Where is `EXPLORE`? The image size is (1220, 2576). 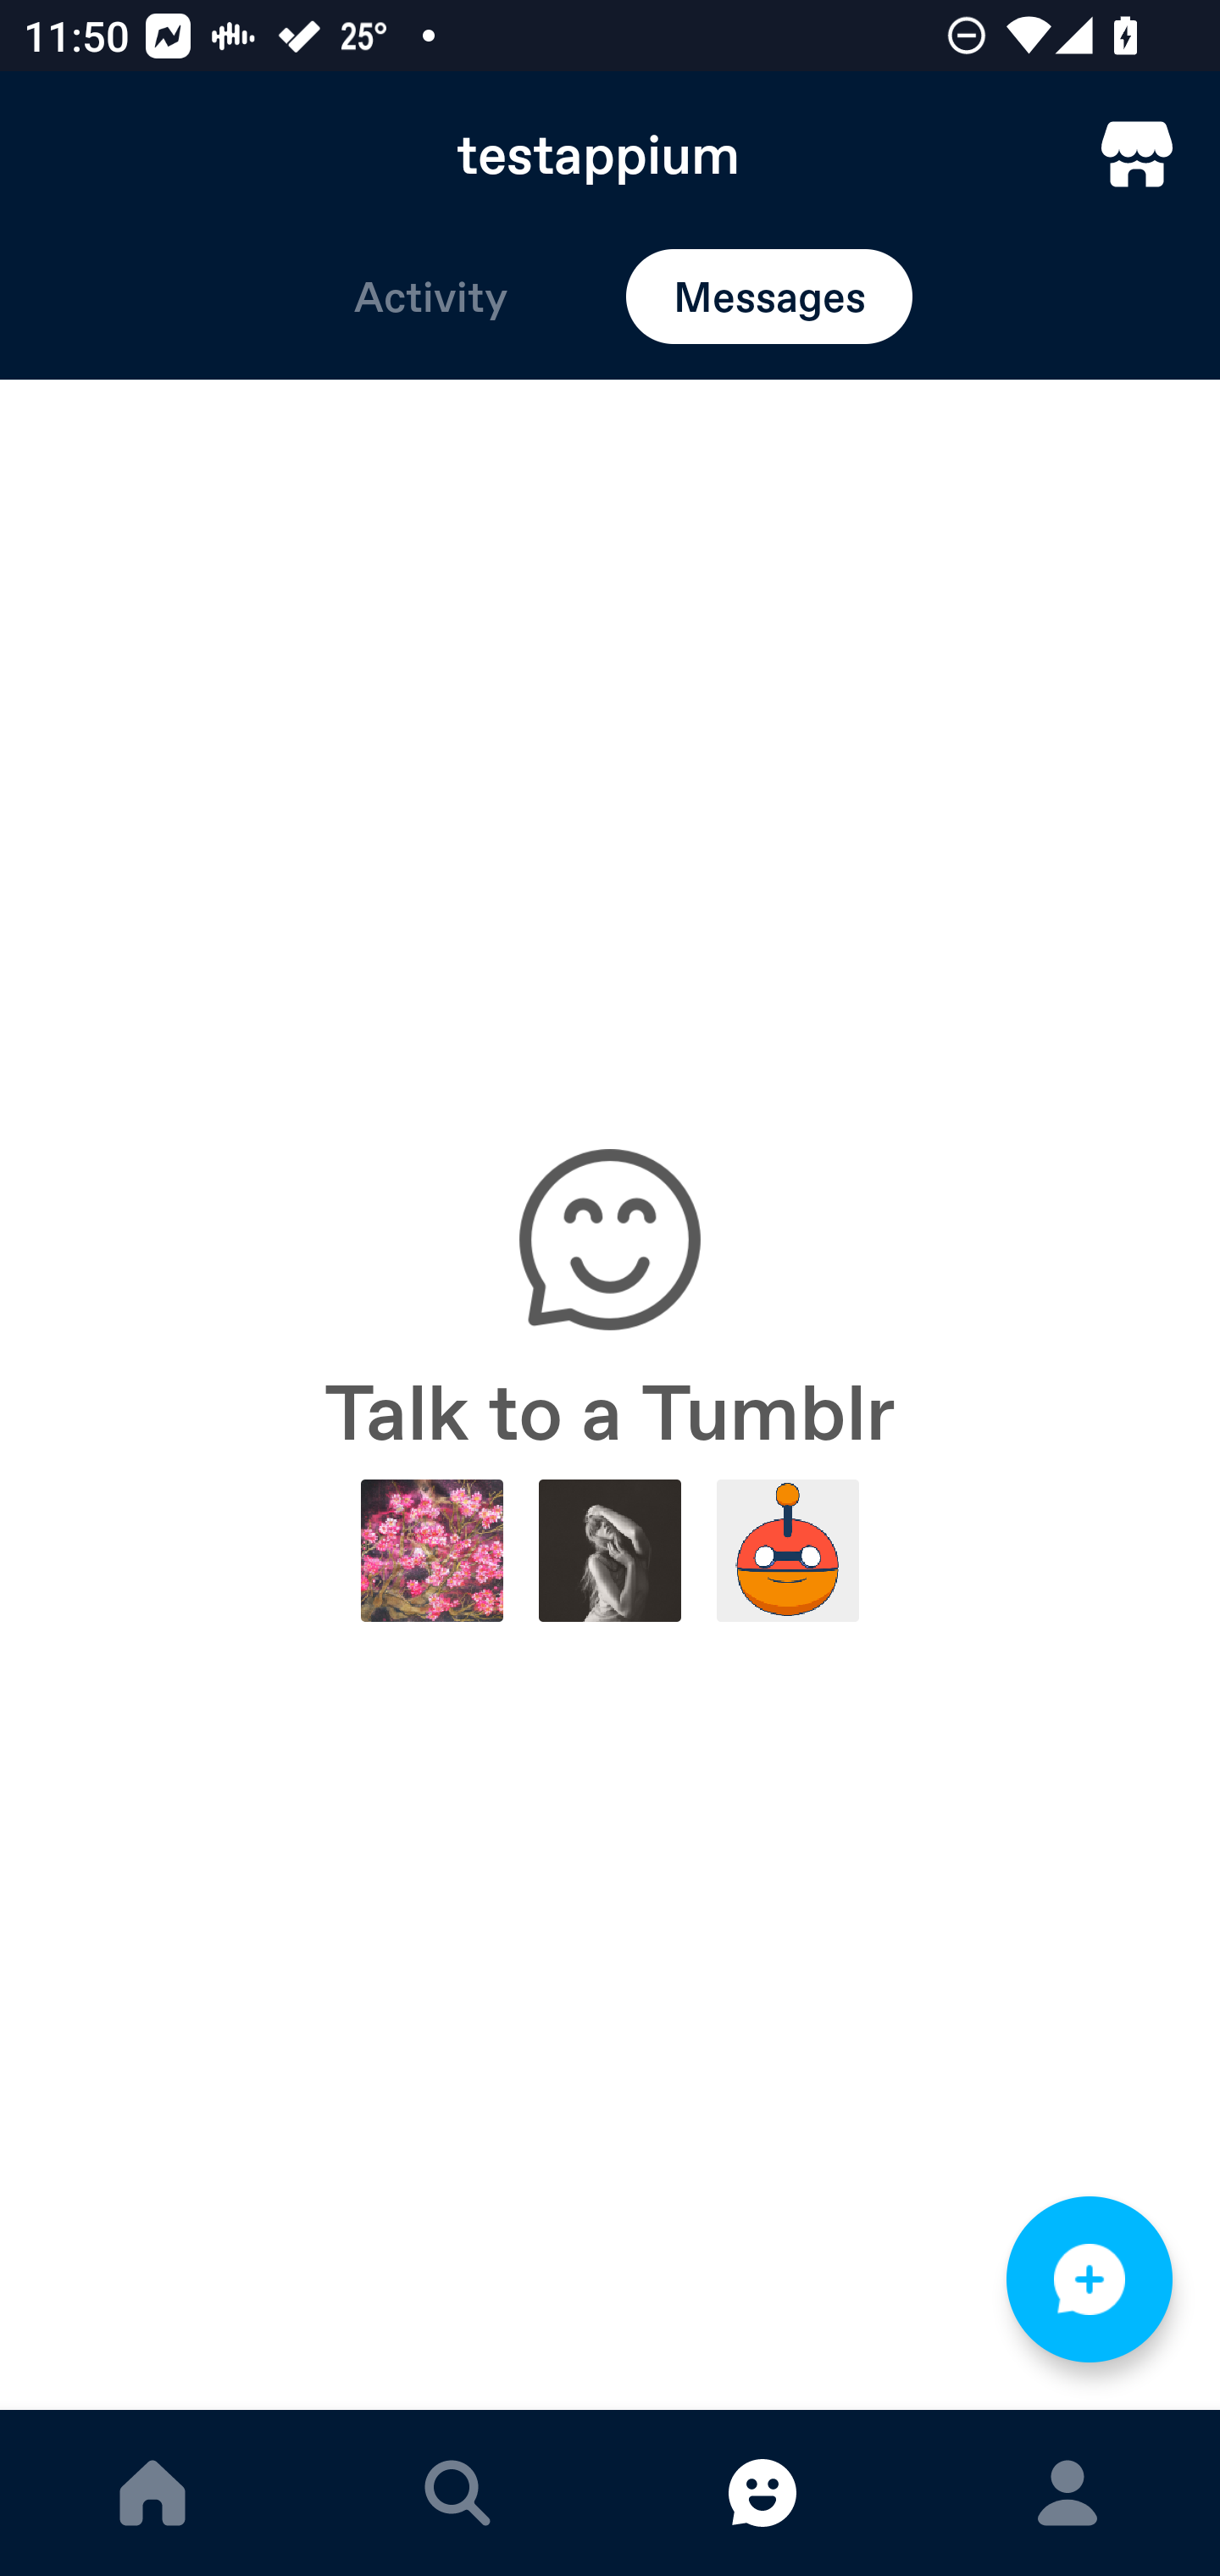
EXPLORE is located at coordinates (457, 2493).